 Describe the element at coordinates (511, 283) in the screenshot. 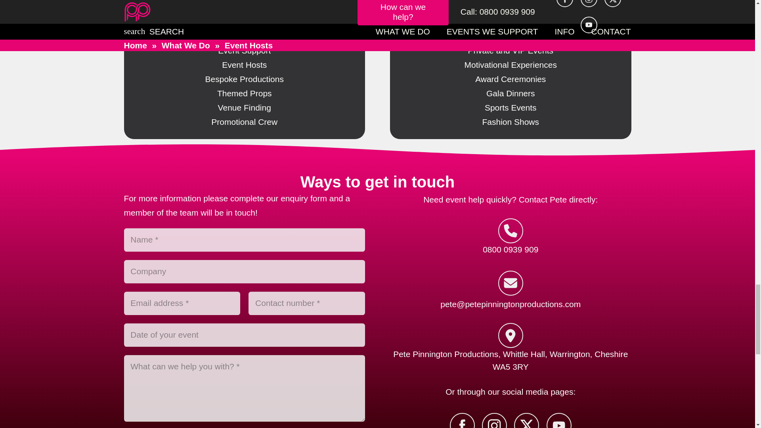

I see `E-mail` at that location.